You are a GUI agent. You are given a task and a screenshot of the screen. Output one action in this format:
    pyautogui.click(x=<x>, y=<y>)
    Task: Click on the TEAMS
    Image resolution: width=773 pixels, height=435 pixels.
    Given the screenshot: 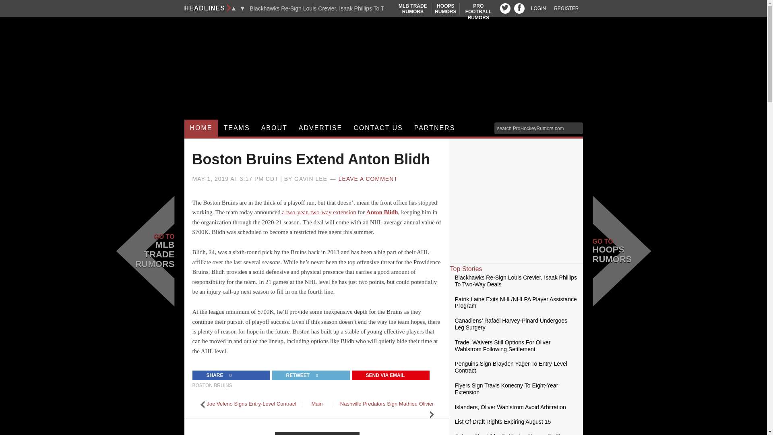 What is the action you would take?
    pyautogui.click(x=538, y=8)
    